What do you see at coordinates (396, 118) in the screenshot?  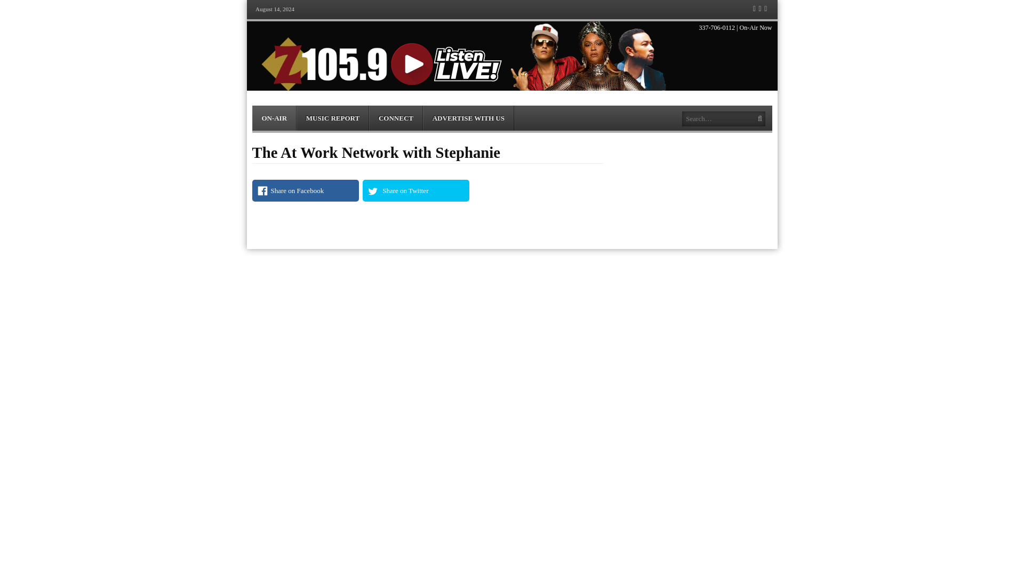 I see `CONNECT` at bounding box center [396, 118].